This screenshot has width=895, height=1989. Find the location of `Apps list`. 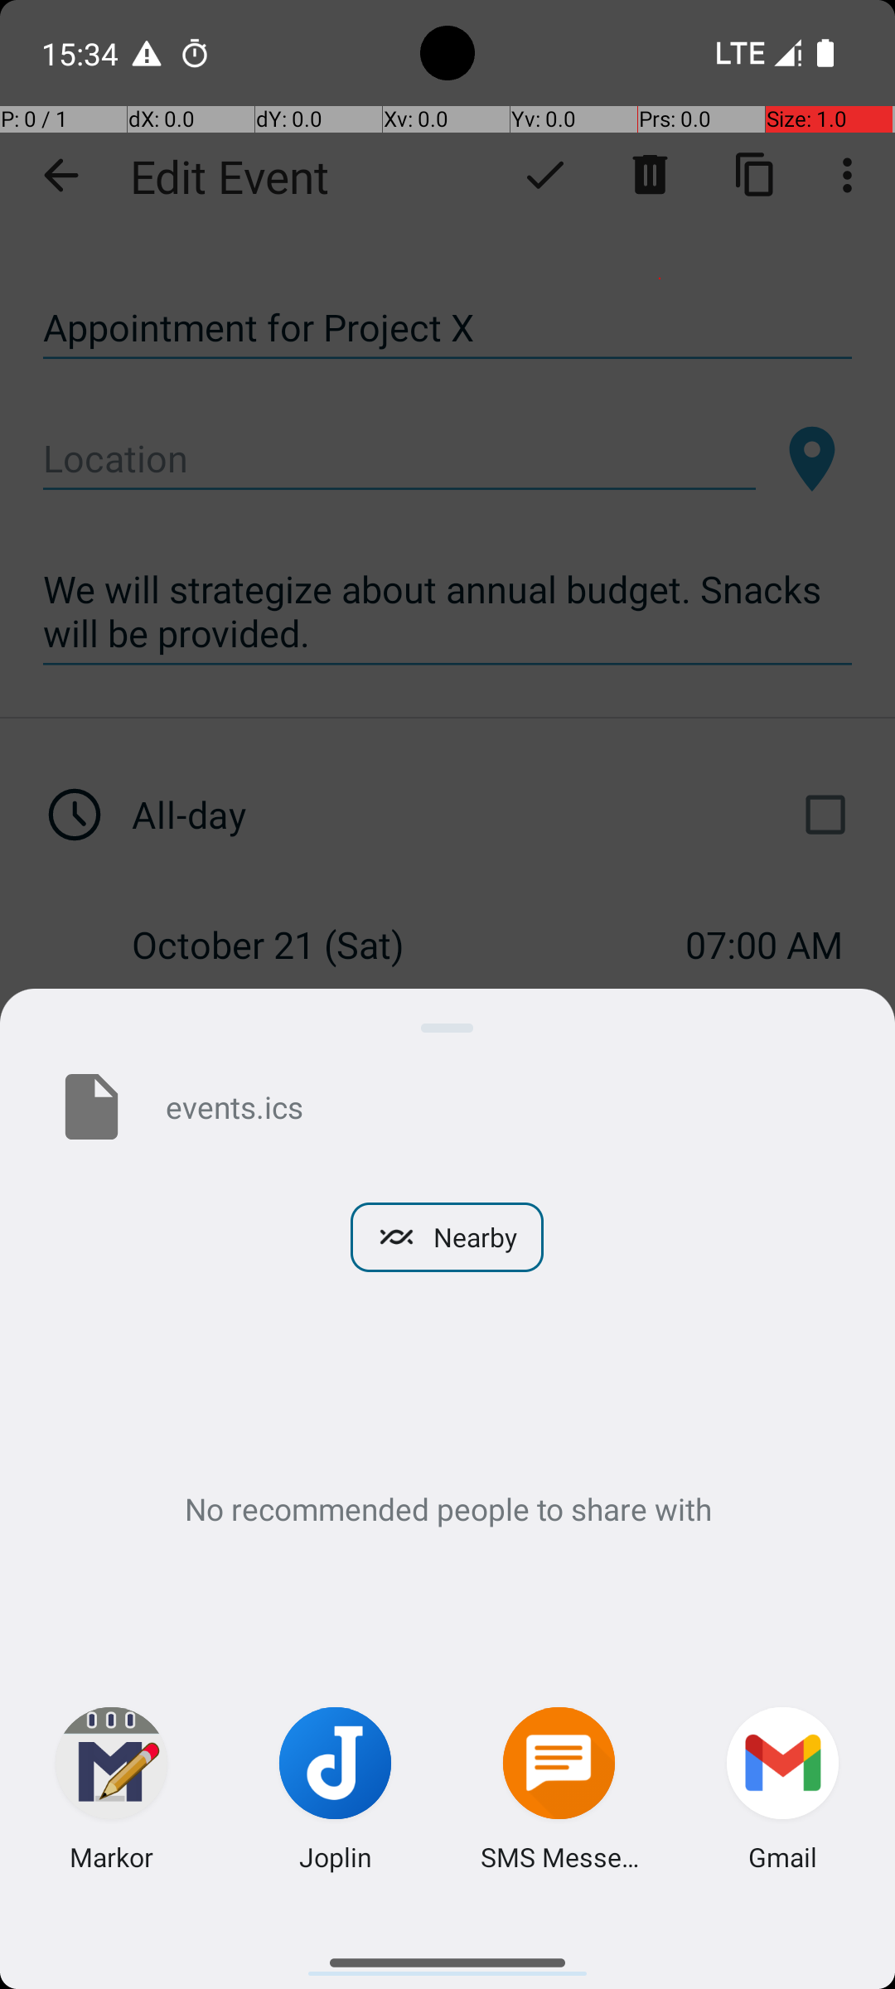

Apps list is located at coordinates (447, 1956).